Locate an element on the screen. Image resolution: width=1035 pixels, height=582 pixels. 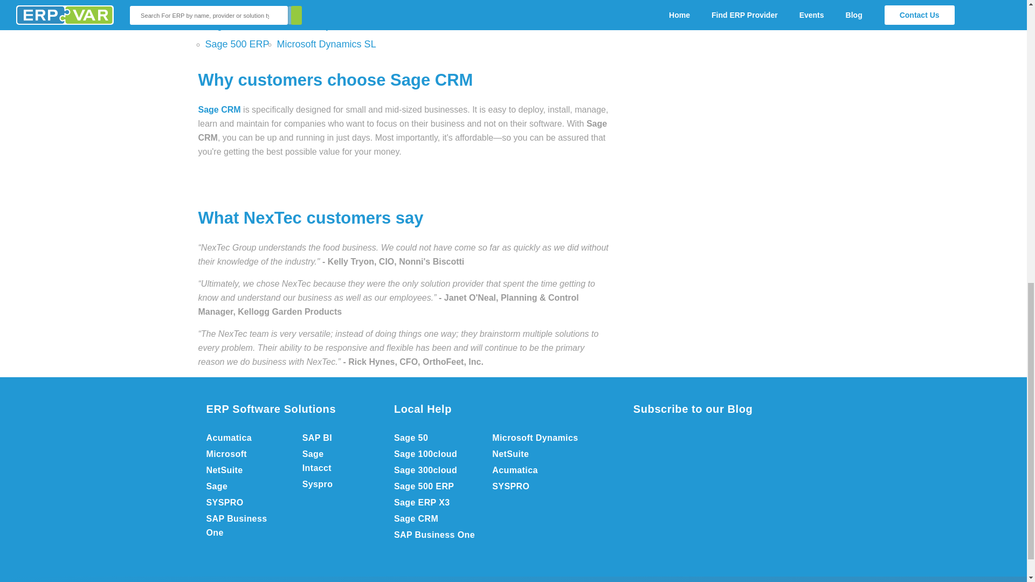
Microsoft Dynamics GP is located at coordinates (328, 25).